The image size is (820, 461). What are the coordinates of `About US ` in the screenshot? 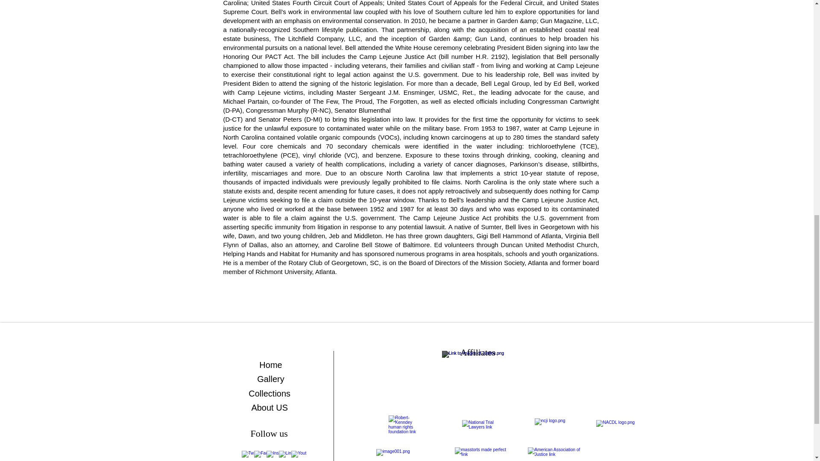 It's located at (270, 407).